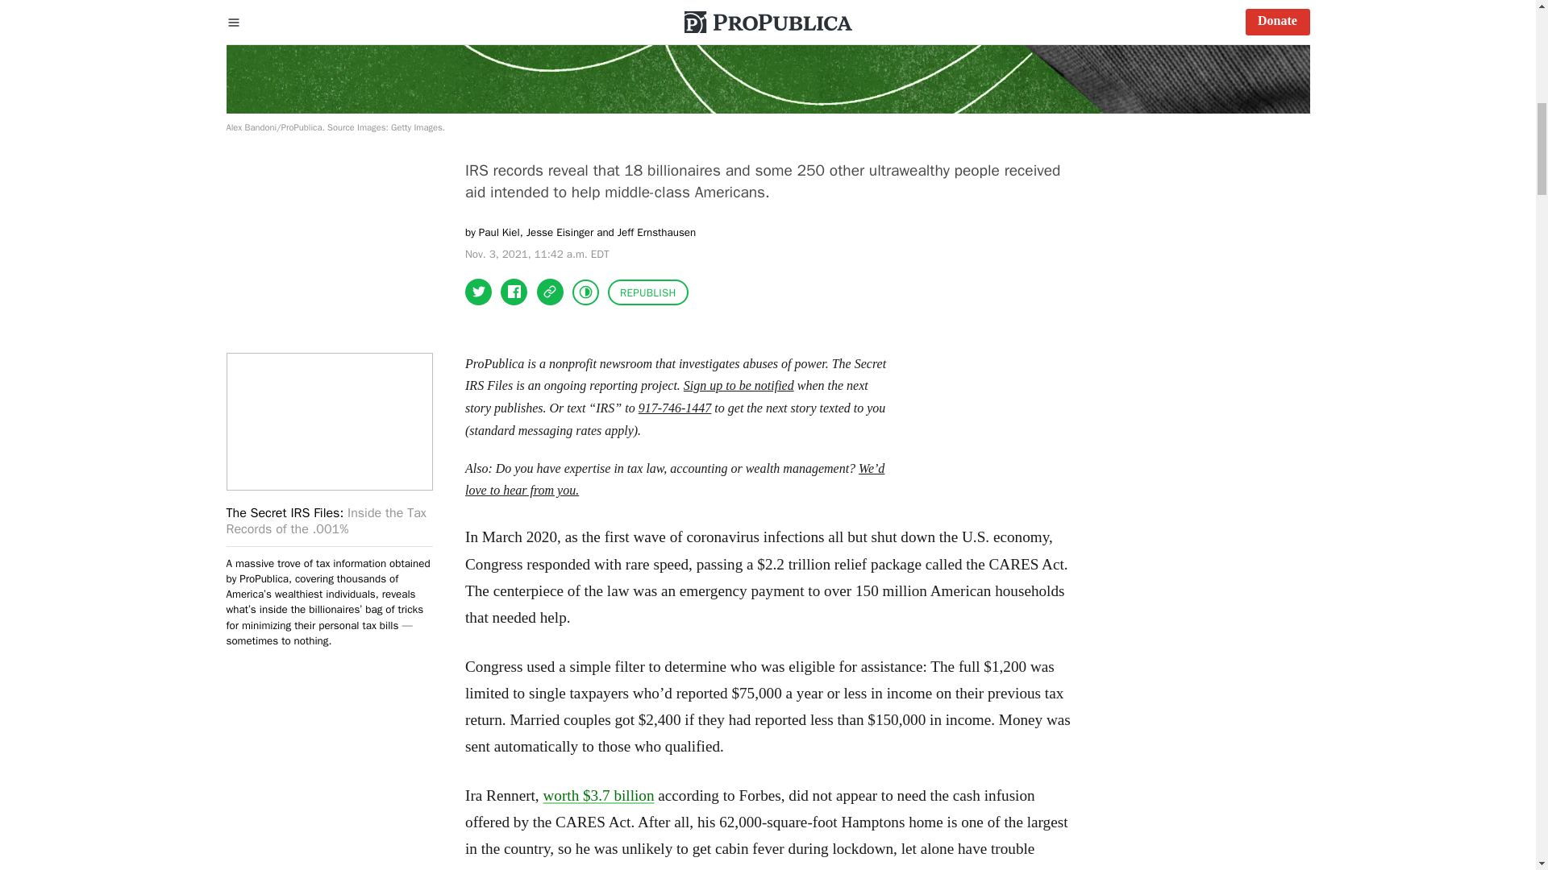 Image resolution: width=1548 pixels, height=870 pixels. Describe the element at coordinates (479, 292) in the screenshot. I see `Twitter` at that location.